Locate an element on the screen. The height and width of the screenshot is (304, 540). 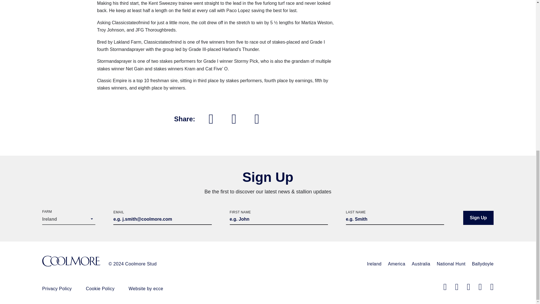
Website by ecce is located at coordinates (146, 289).